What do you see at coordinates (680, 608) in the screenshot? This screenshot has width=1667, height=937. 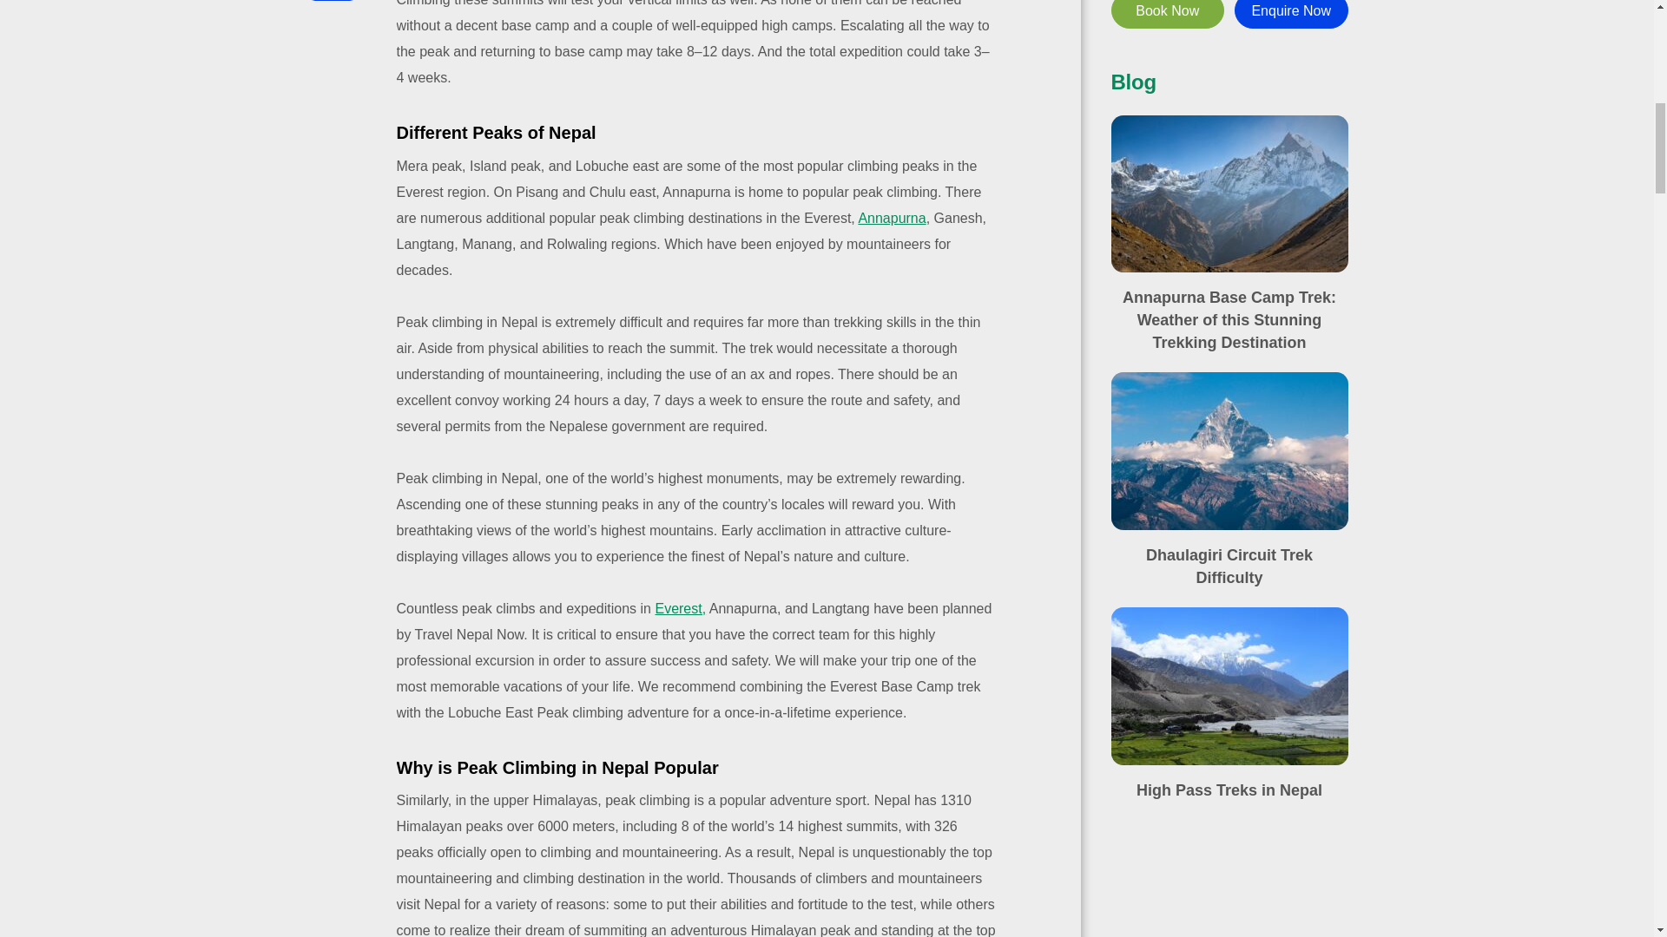 I see `Everest,` at bounding box center [680, 608].